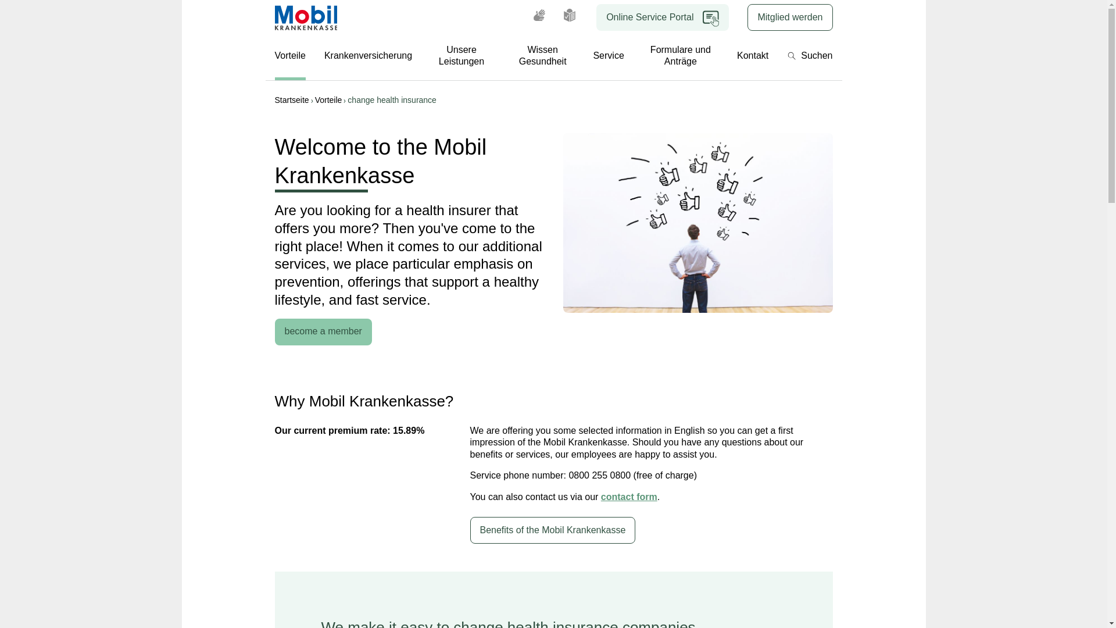  What do you see at coordinates (608, 58) in the screenshot?
I see `Service` at bounding box center [608, 58].